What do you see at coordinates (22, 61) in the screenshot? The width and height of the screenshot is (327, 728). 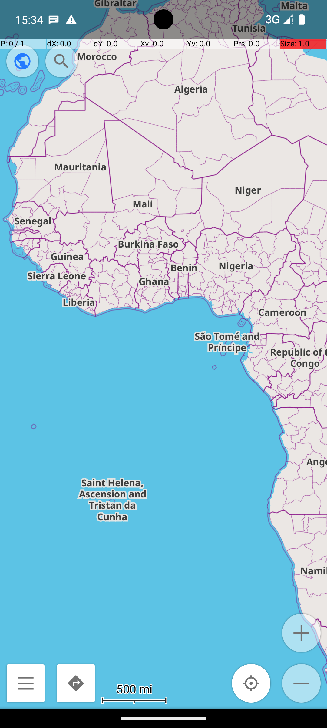 I see `Configure map` at bounding box center [22, 61].